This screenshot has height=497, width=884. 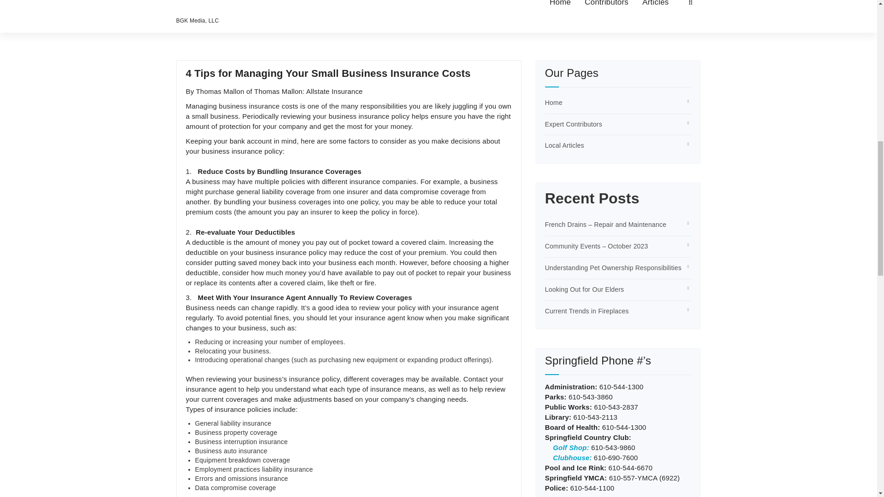 What do you see at coordinates (560, 6) in the screenshot?
I see `Home` at bounding box center [560, 6].